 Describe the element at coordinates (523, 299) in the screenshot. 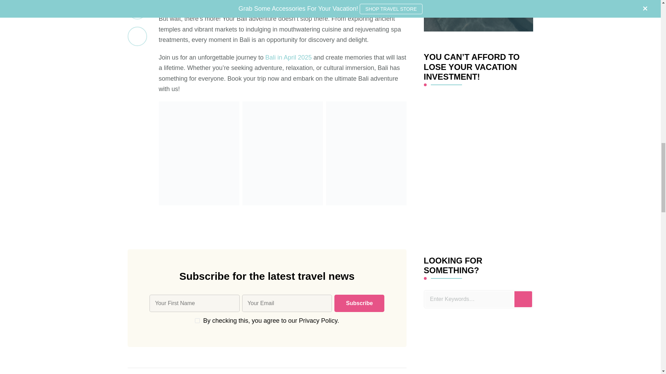

I see `Search` at that location.